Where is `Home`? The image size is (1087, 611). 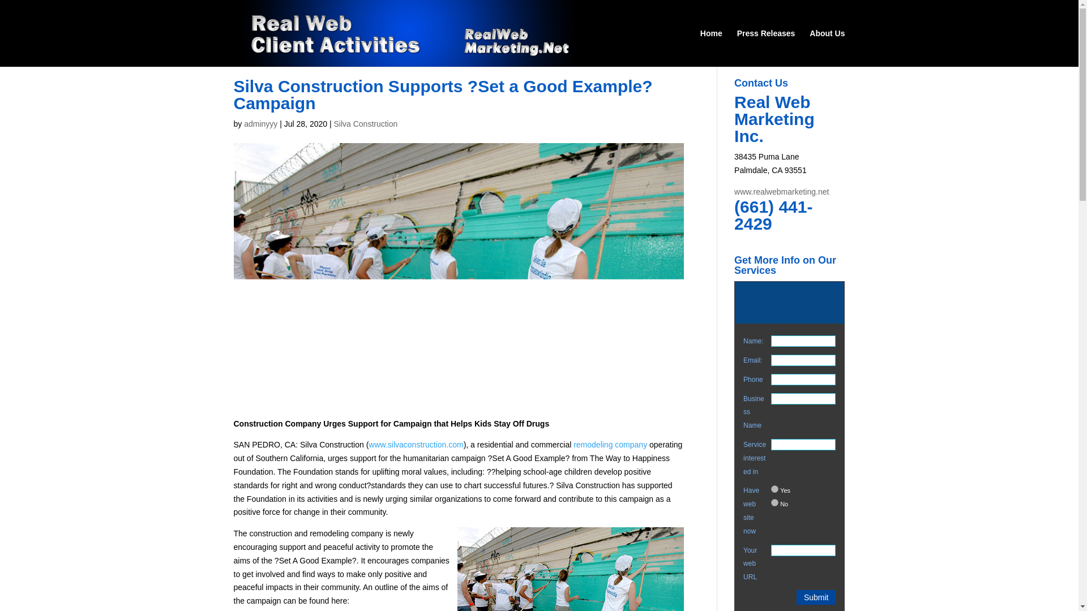
Home is located at coordinates (711, 48).